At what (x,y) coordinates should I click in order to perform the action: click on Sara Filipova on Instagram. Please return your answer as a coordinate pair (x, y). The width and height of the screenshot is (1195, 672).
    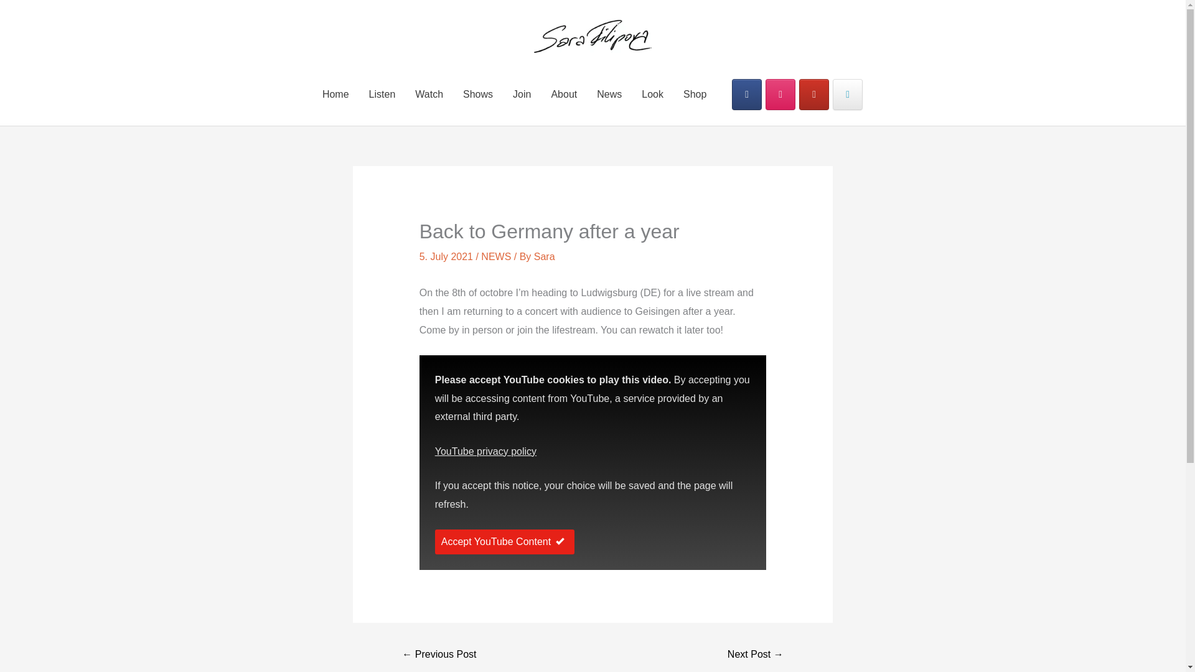
    Looking at the image, I should click on (780, 95).